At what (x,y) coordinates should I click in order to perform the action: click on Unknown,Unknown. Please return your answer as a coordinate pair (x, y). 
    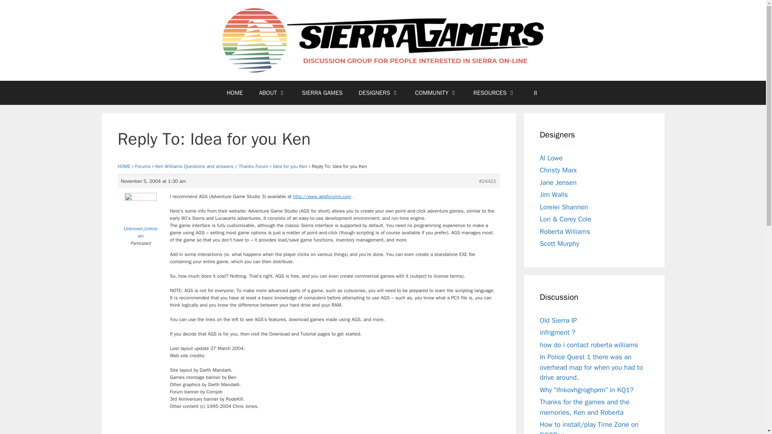
    Looking at the image, I should click on (140, 218).